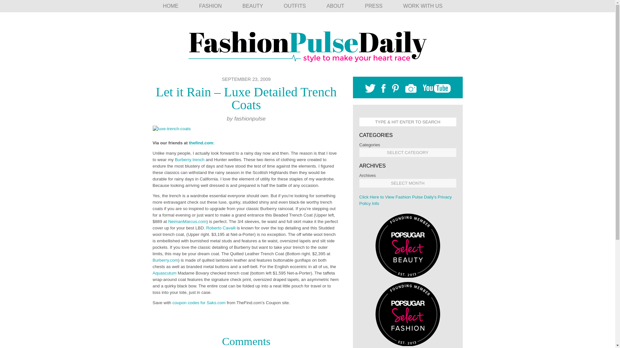  What do you see at coordinates (190, 160) in the screenshot?
I see `Burberry trench` at bounding box center [190, 160].